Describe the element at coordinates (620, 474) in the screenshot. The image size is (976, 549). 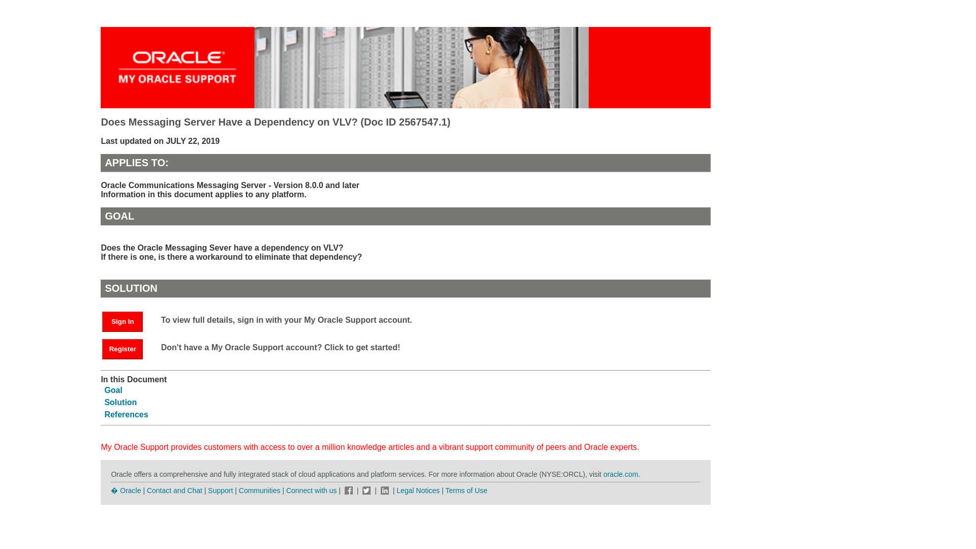
I see `oracle.com` at that location.